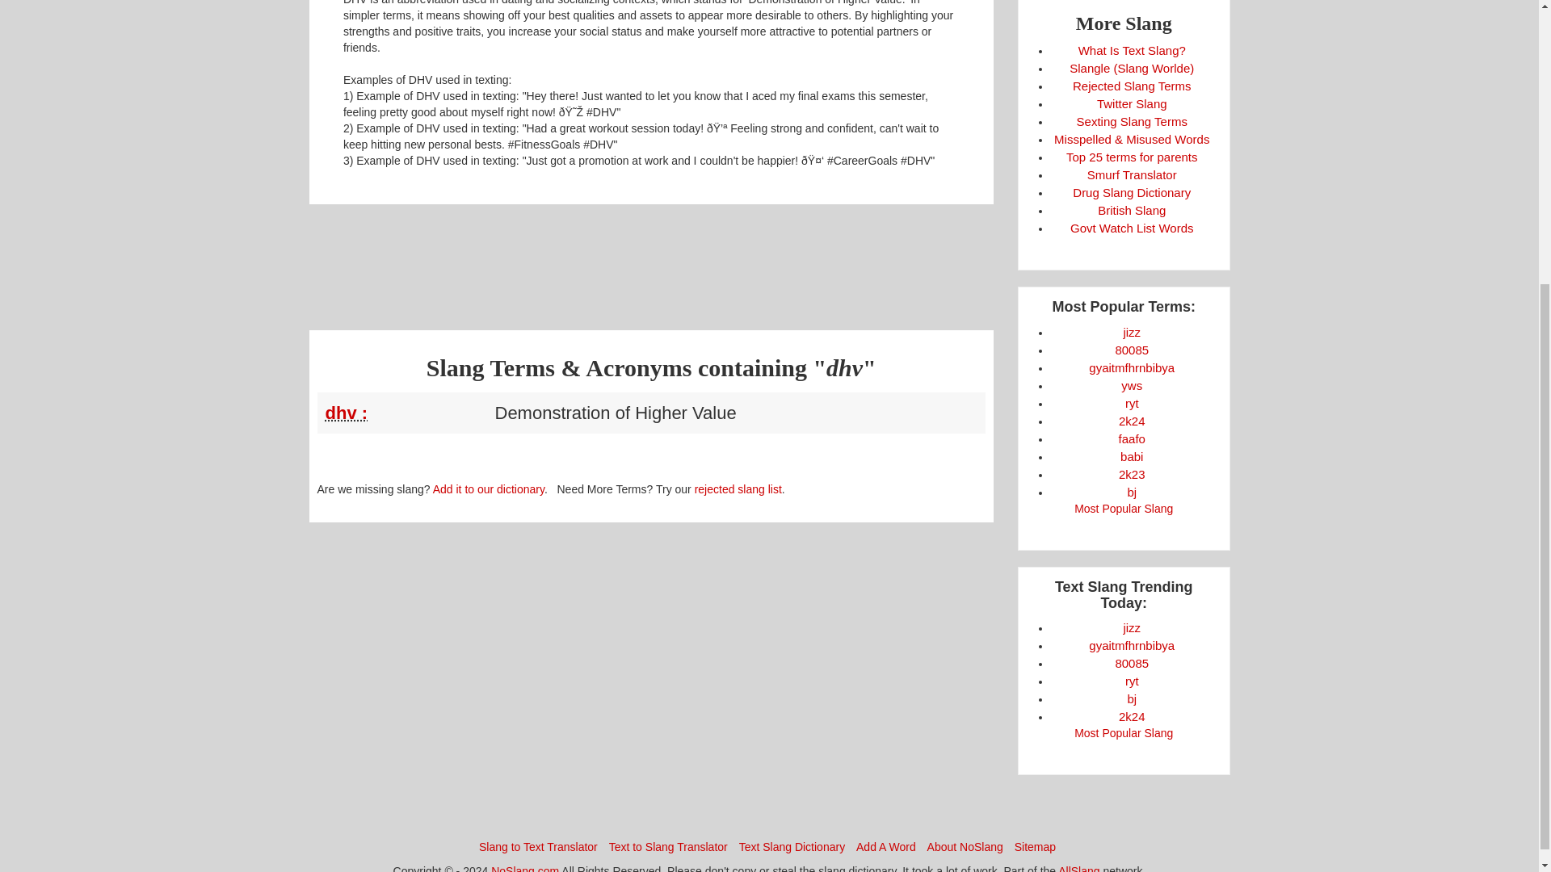 The width and height of the screenshot is (1551, 872). Describe the element at coordinates (1132, 438) in the screenshot. I see `fuck around and find out` at that location.